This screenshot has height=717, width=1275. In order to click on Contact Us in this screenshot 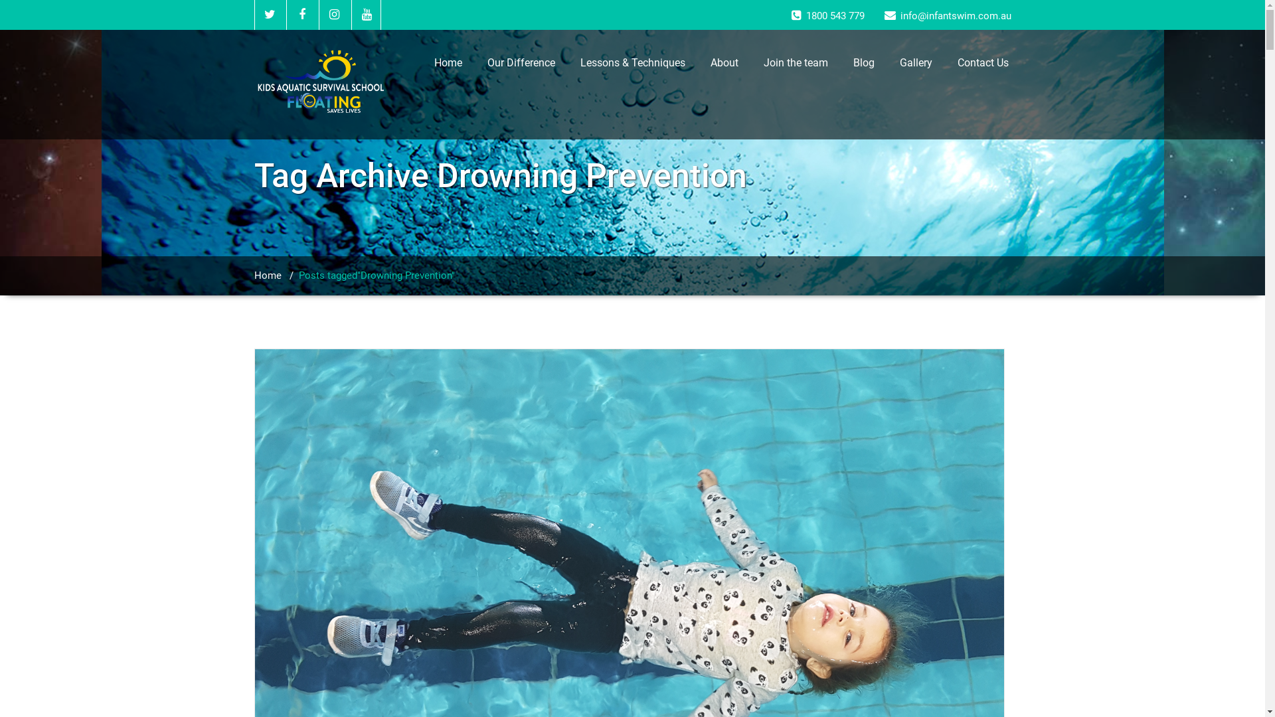, I will do `click(983, 63)`.